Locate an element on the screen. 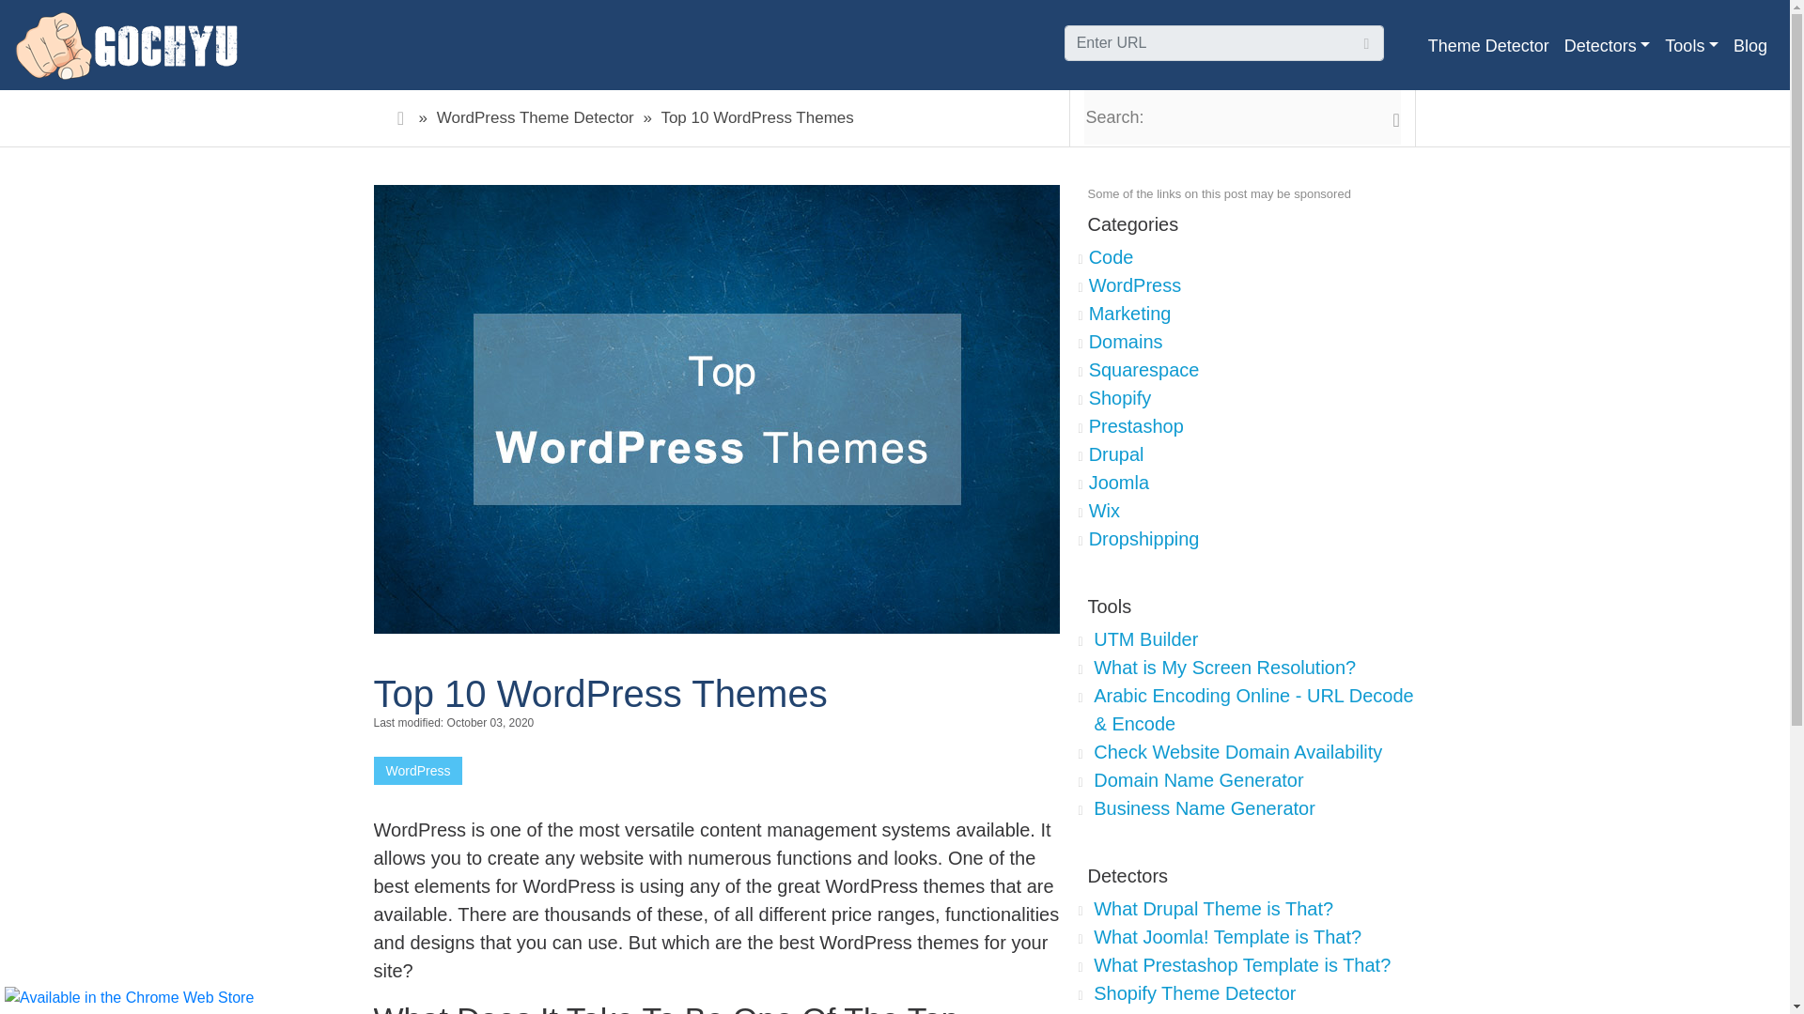 The height and width of the screenshot is (1014, 1804). Theme Detector is located at coordinates (1488, 45).